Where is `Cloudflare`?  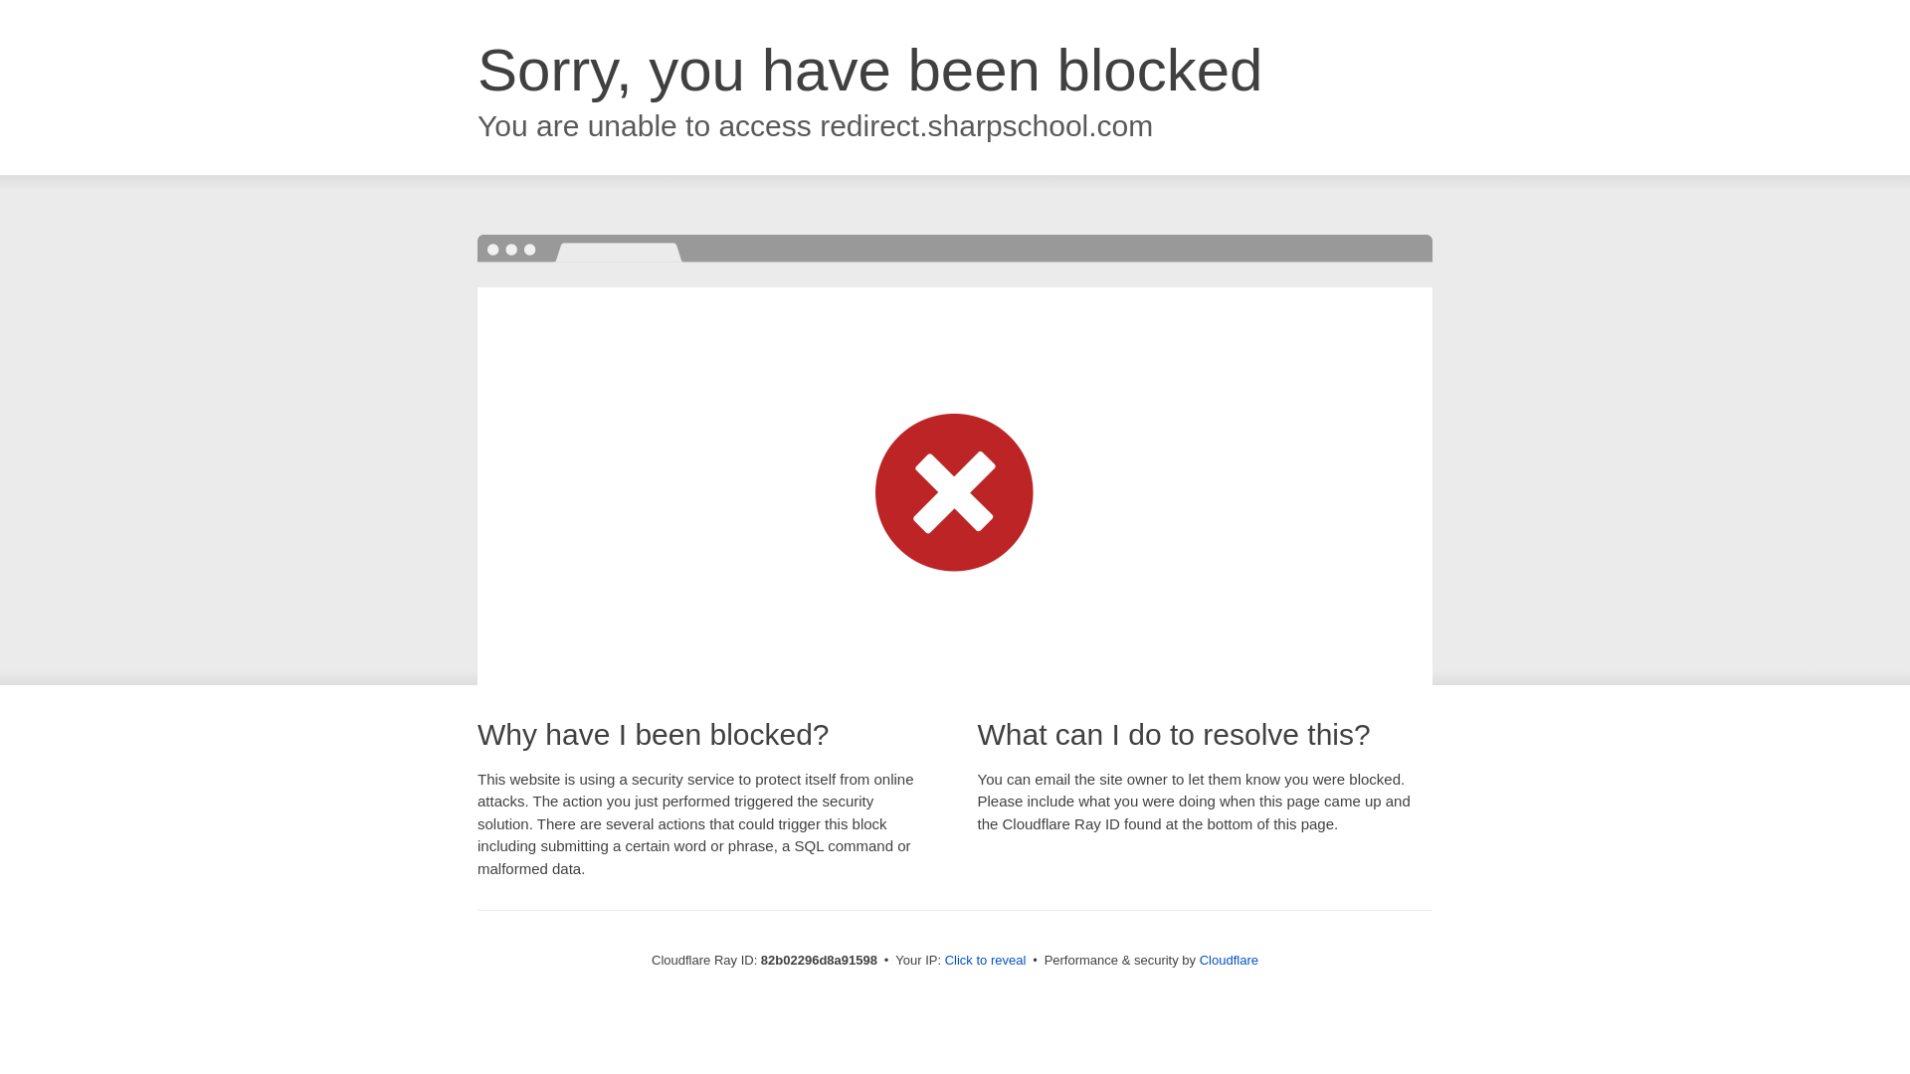 Cloudflare is located at coordinates (1230, 961).